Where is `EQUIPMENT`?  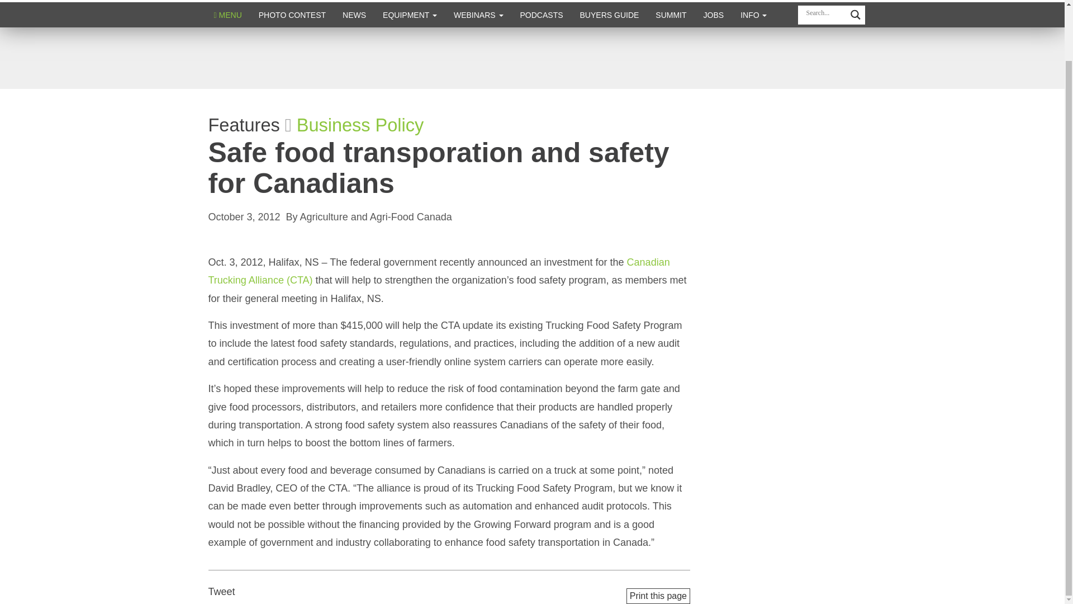
EQUIPMENT is located at coordinates (410, 15).